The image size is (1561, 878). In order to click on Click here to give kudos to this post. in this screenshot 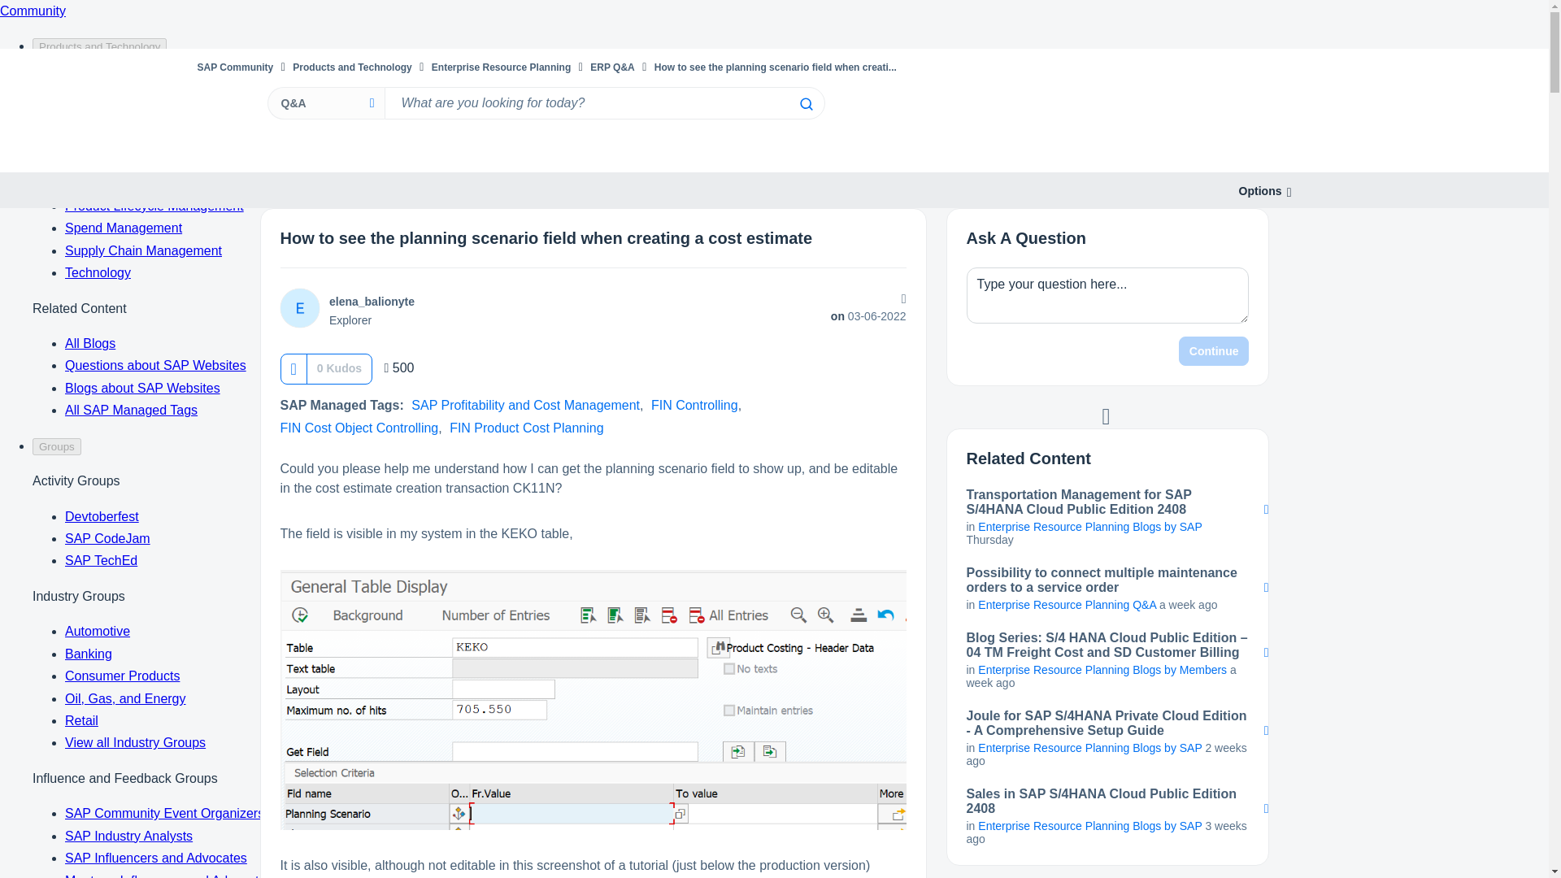, I will do `click(294, 368)`.